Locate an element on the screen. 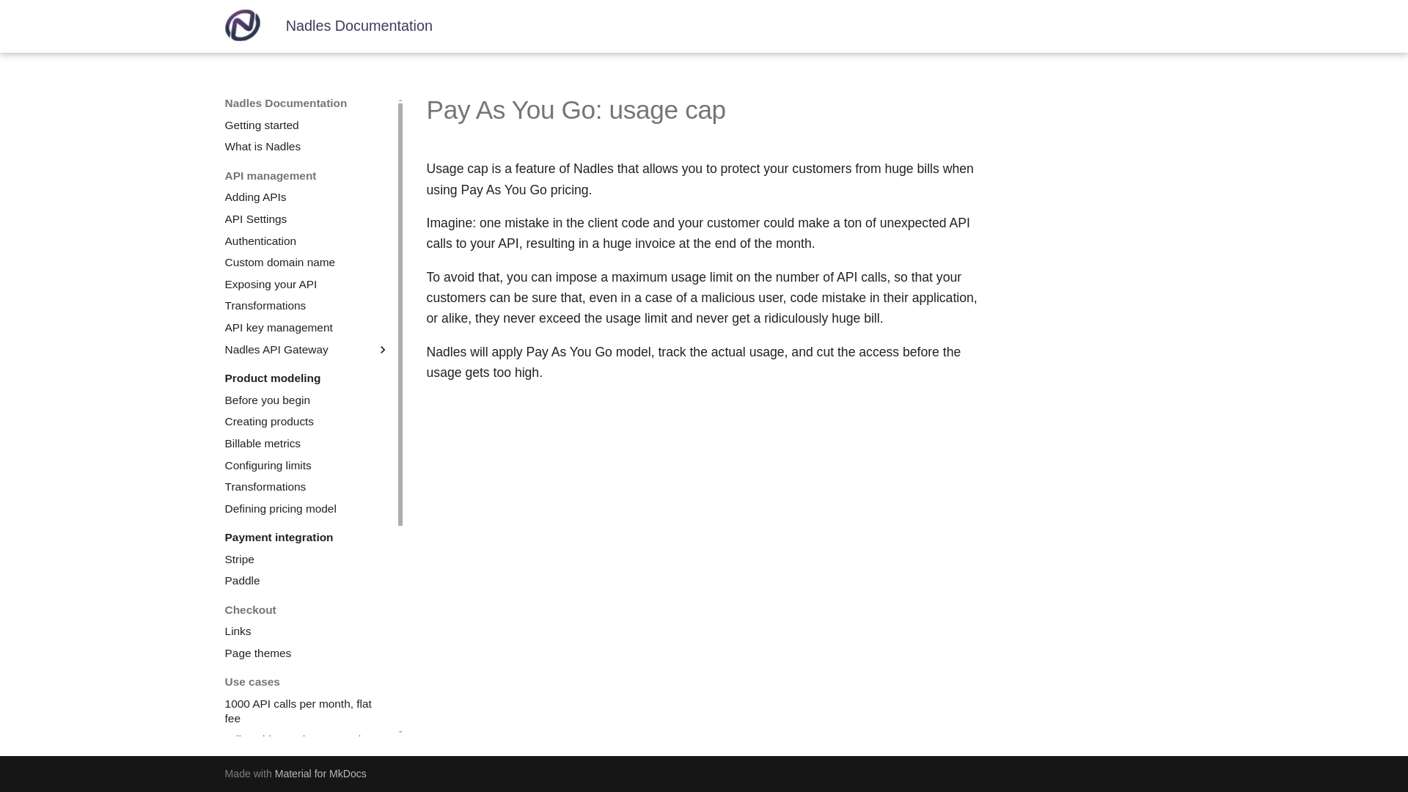  Transformations is located at coordinates (307, 305).